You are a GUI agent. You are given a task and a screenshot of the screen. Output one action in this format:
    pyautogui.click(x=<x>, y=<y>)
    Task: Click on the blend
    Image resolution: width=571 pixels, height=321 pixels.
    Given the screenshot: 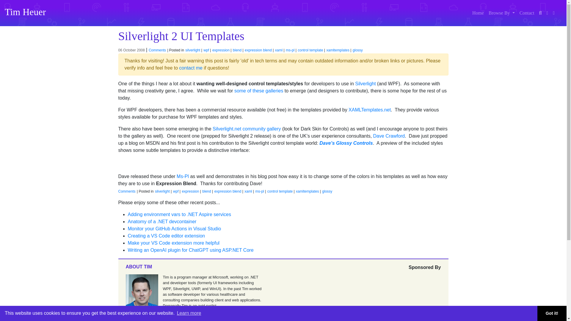 What is the action you would take?
    pyautogui.click(x=206, y=191)
    